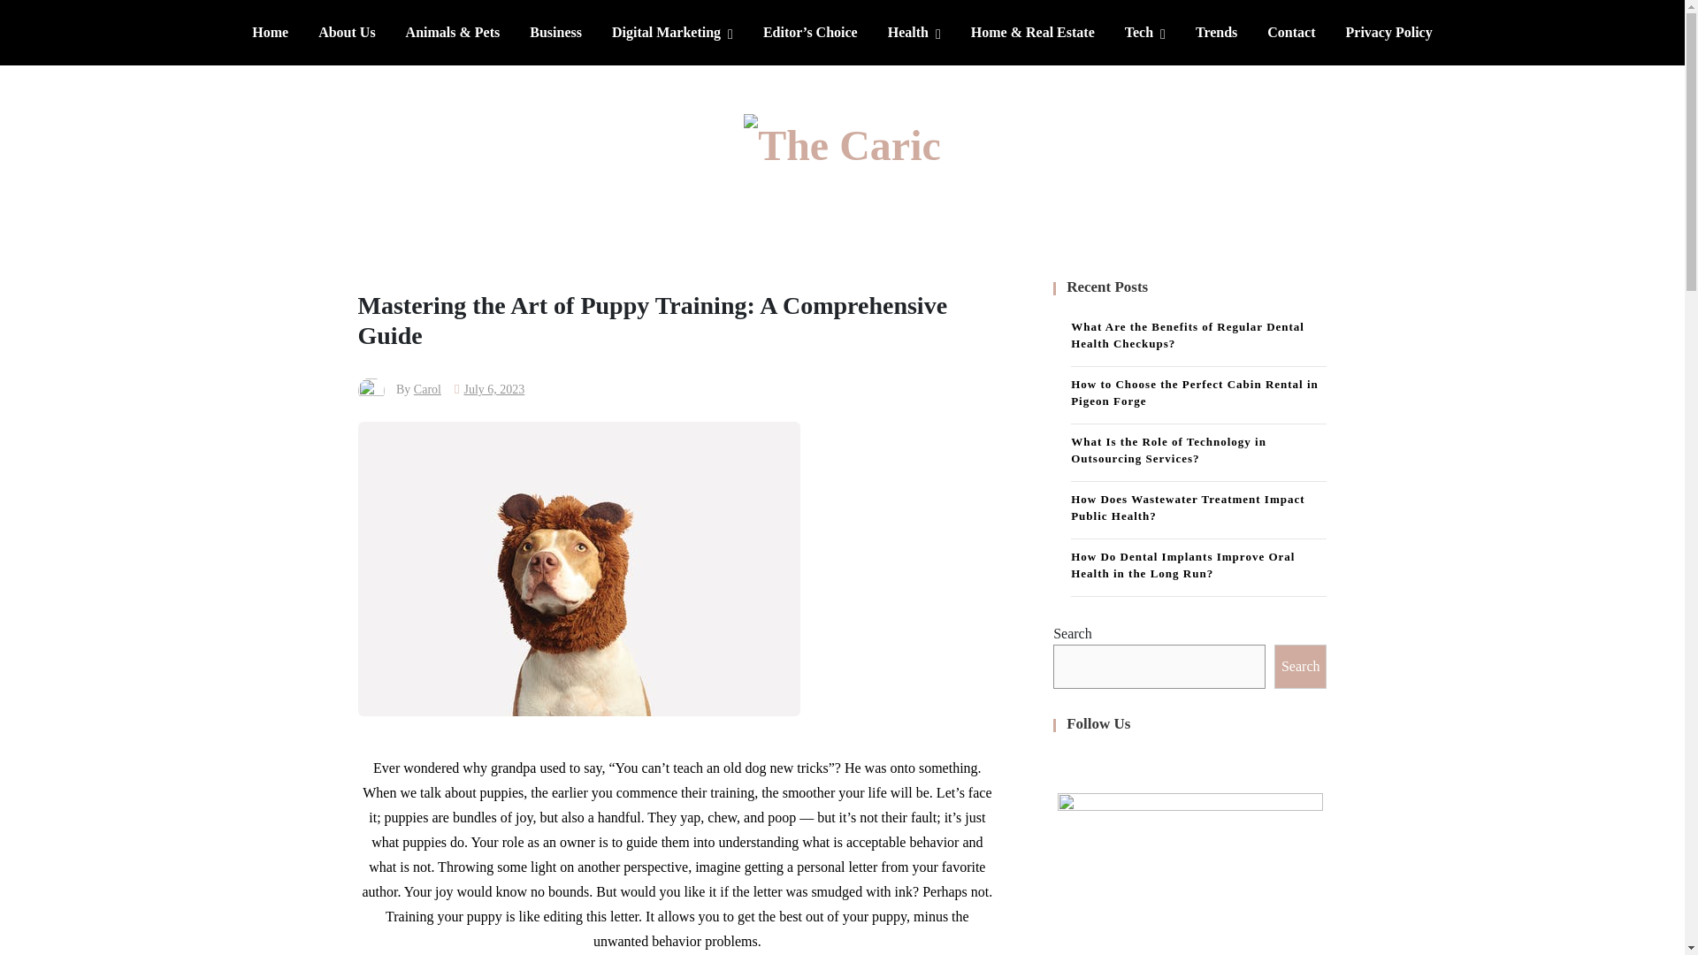 The width and height of the screenshot is (1698, 955). What do you see at coordinates (1144, 32) in the screenshot?
I see `Tech` at bounding box center [1144, 32].